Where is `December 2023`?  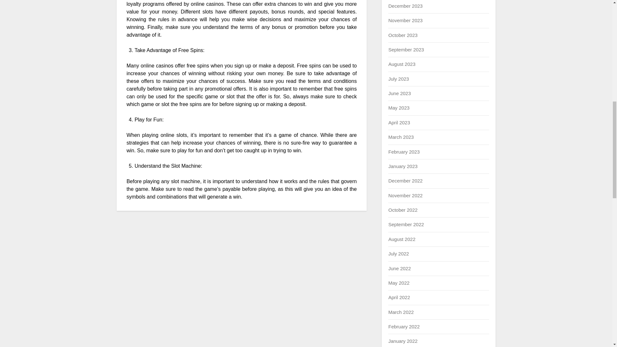 December 2023 is located at coordinates (405, 6).